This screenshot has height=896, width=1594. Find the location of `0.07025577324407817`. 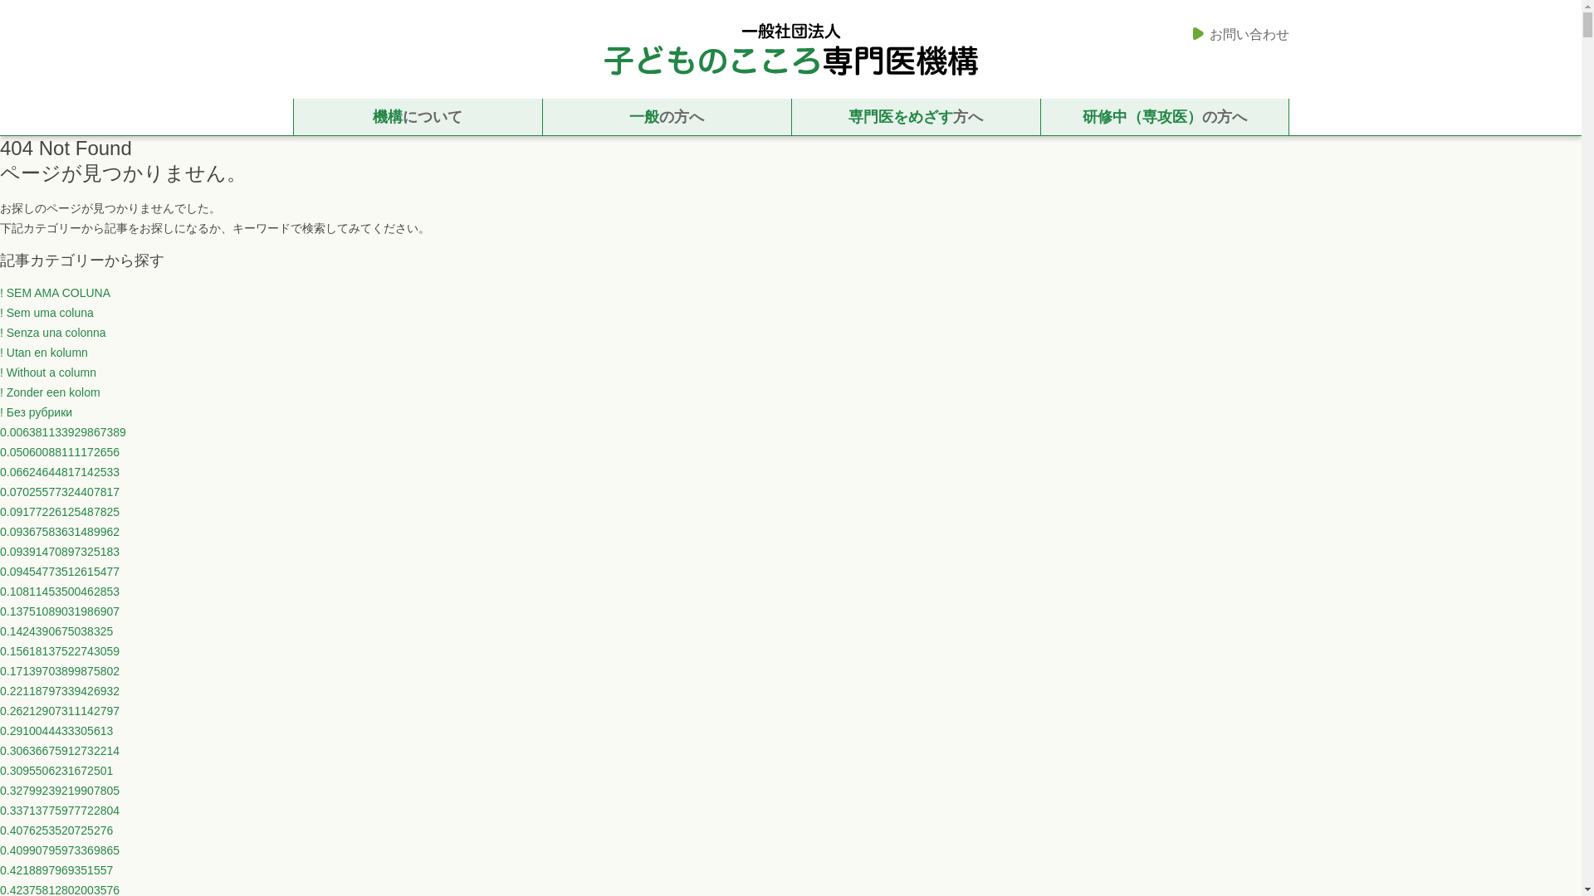

0.07025577324407817 is located at coordinates (60, 491).